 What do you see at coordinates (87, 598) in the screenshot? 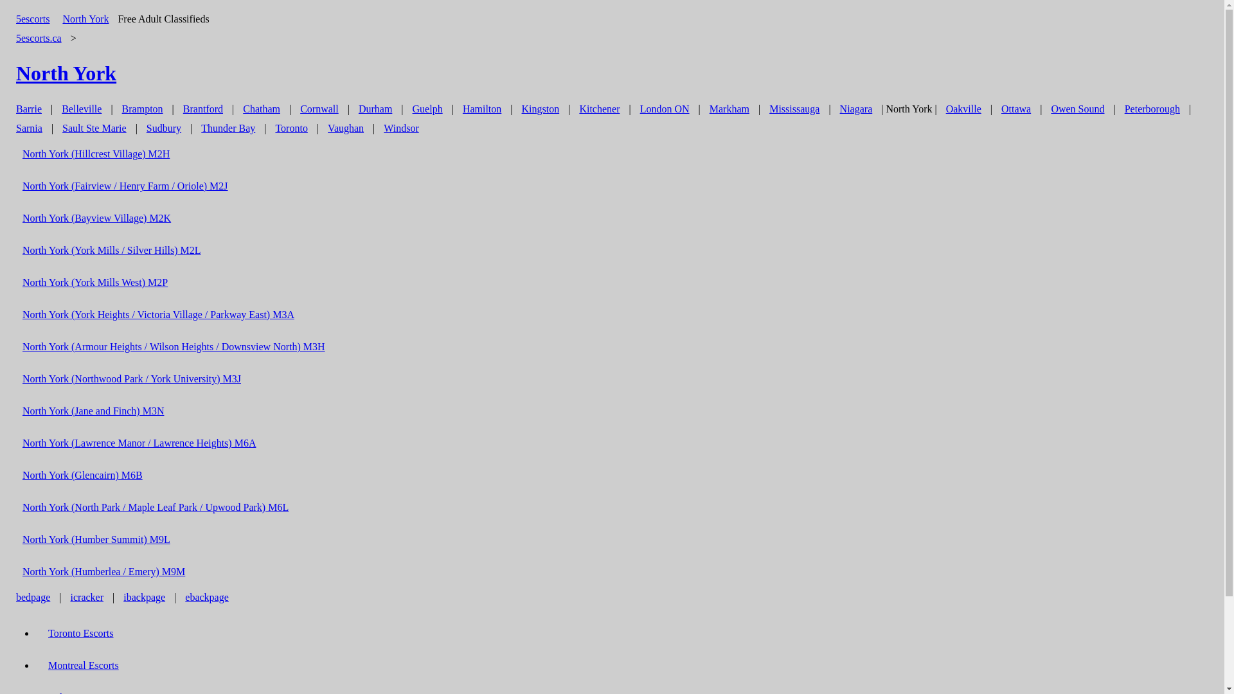
I see `icracker` at bounding box center [87, 598].